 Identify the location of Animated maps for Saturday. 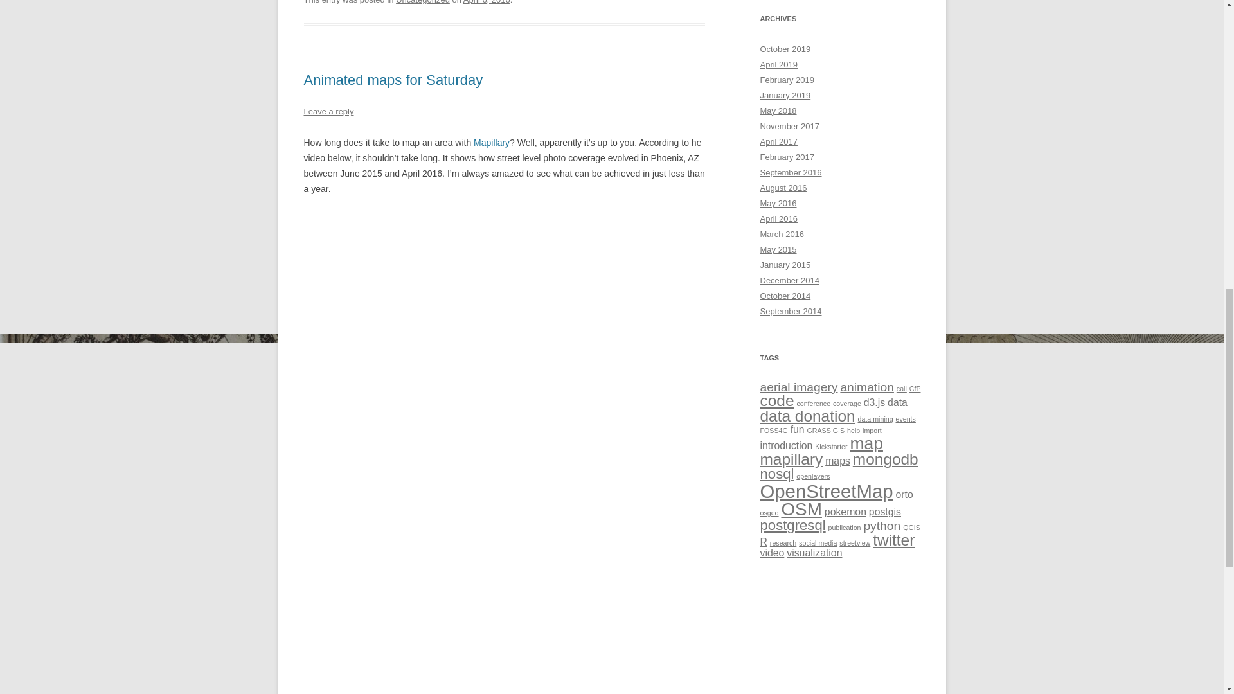
(393, 80).